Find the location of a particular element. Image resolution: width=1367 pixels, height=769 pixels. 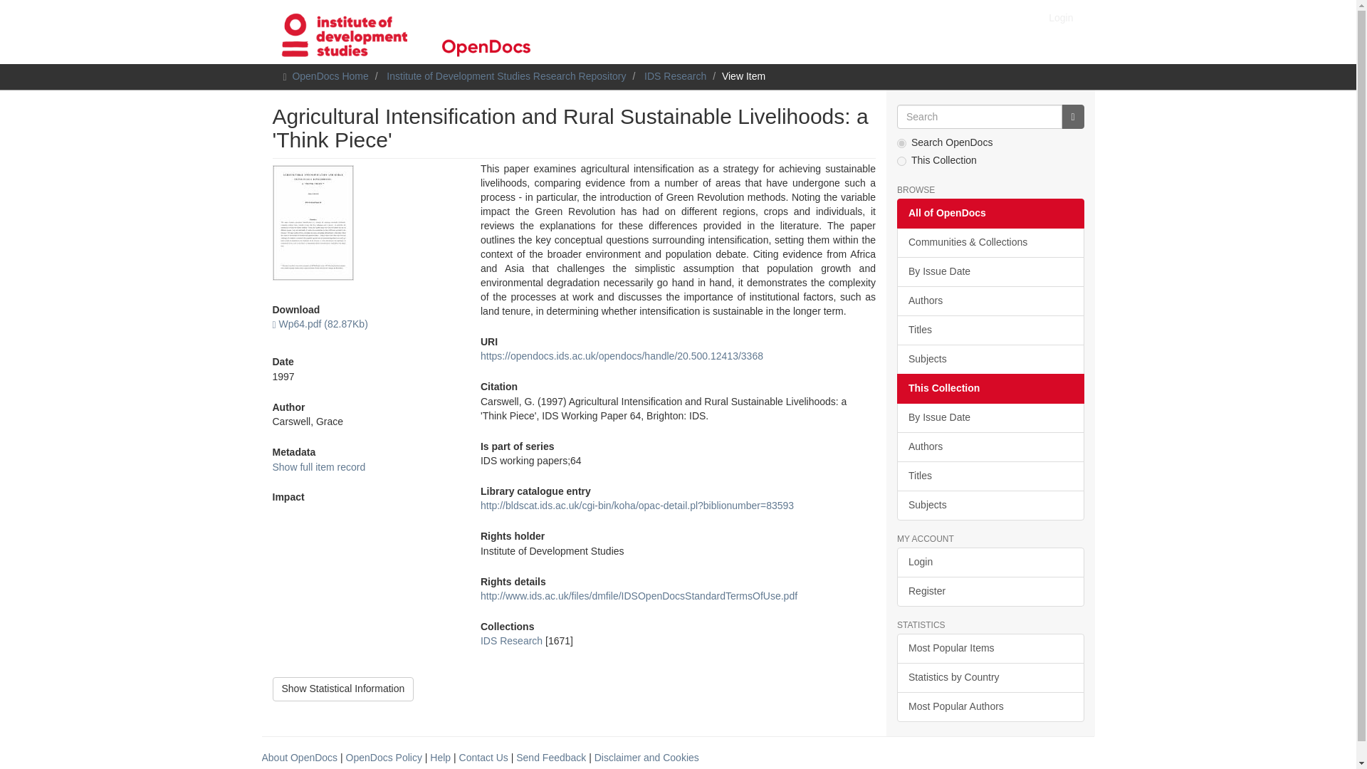

IDS Research is located at coordinates (511, 641).